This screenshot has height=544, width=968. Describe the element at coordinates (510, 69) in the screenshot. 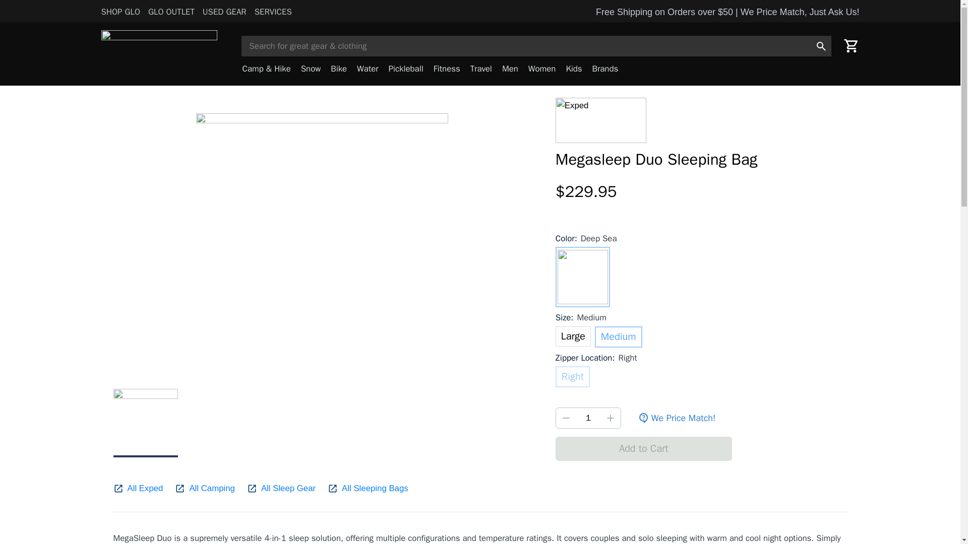

I see `Men` at that location.